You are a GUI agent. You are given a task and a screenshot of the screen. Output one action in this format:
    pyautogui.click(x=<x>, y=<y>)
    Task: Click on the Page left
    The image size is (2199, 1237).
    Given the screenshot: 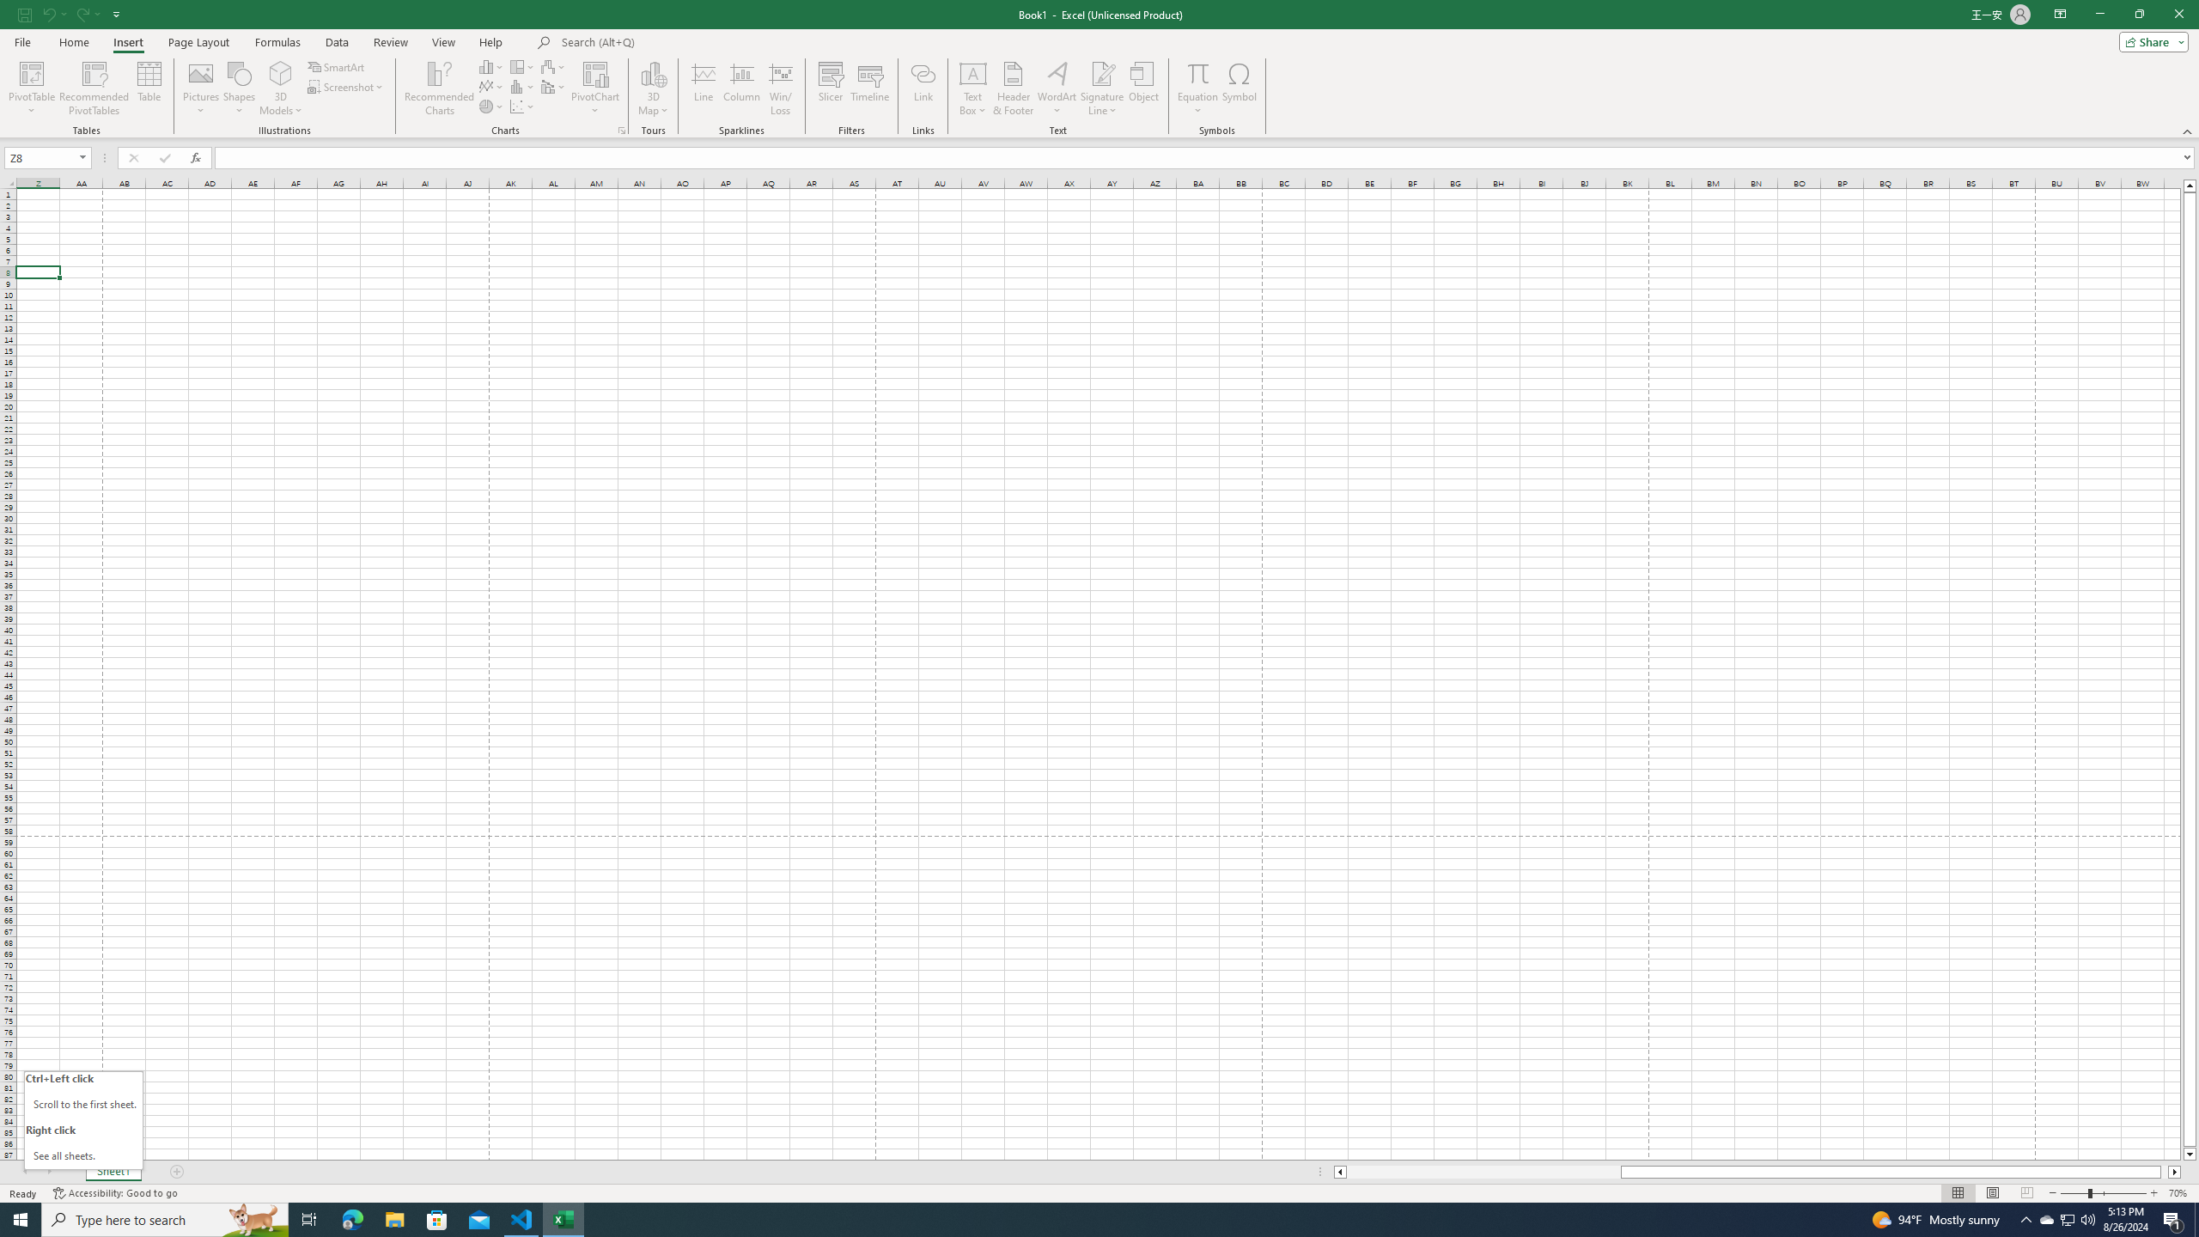 What is the action you would take?
    pyautogui.click(x=1483, y=1172)
    